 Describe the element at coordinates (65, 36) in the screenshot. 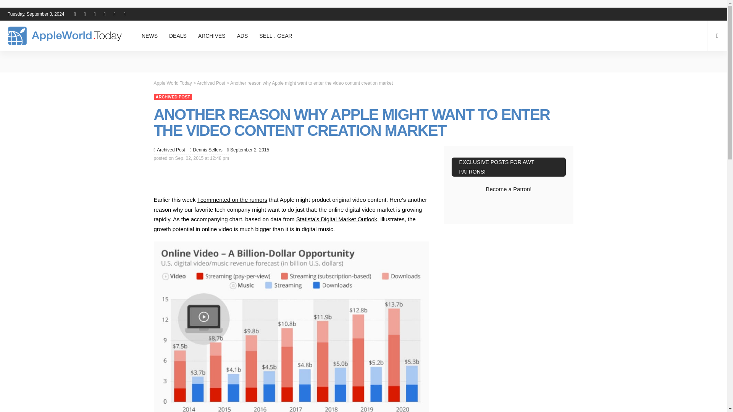

I see `Apple World Today` at that location.